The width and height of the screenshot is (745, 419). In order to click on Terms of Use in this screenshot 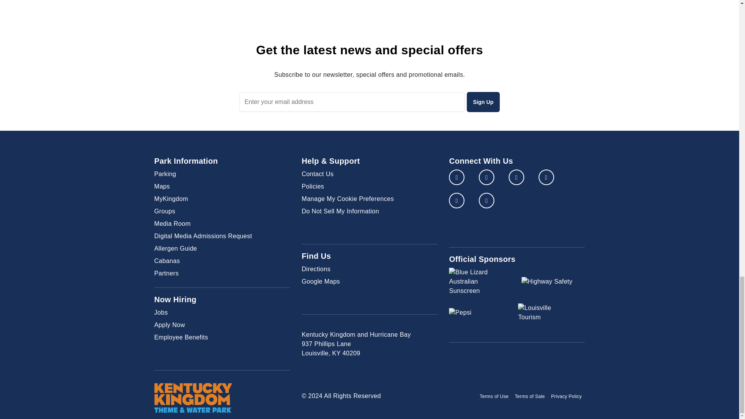, I will do `click(494, 396)`.